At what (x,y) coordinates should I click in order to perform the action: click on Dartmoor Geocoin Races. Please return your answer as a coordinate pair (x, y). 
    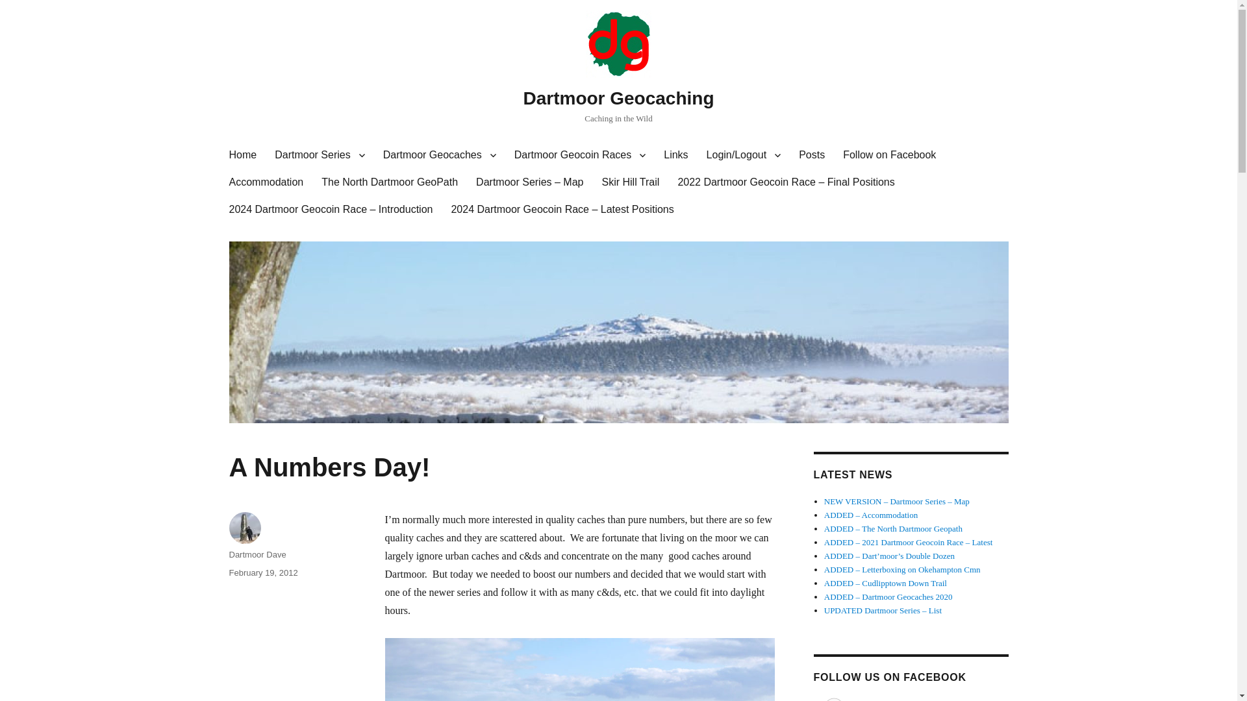
    Looking at the image, I should click on (580, 155).